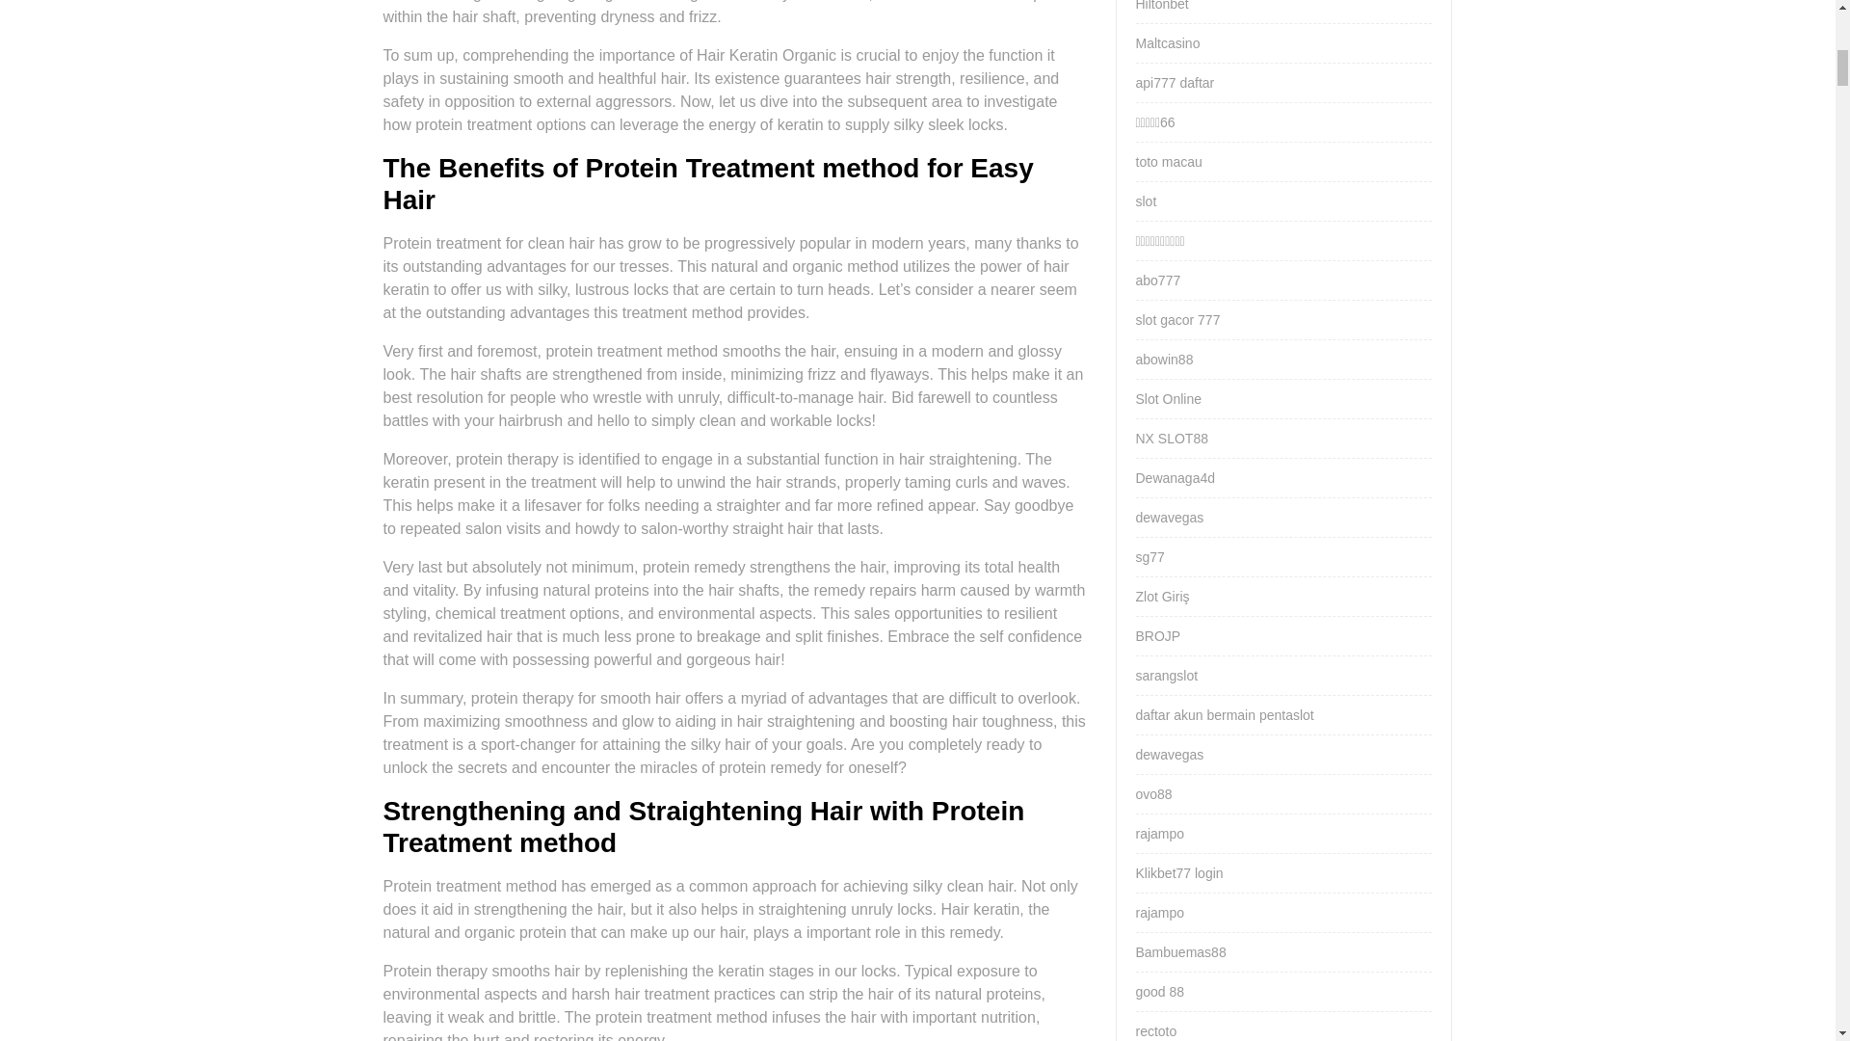 This screenshot has height=1041, width=1850. Describe the element at coordinates (1157, 636) in the screenshot. I see `BROJP` at that location.